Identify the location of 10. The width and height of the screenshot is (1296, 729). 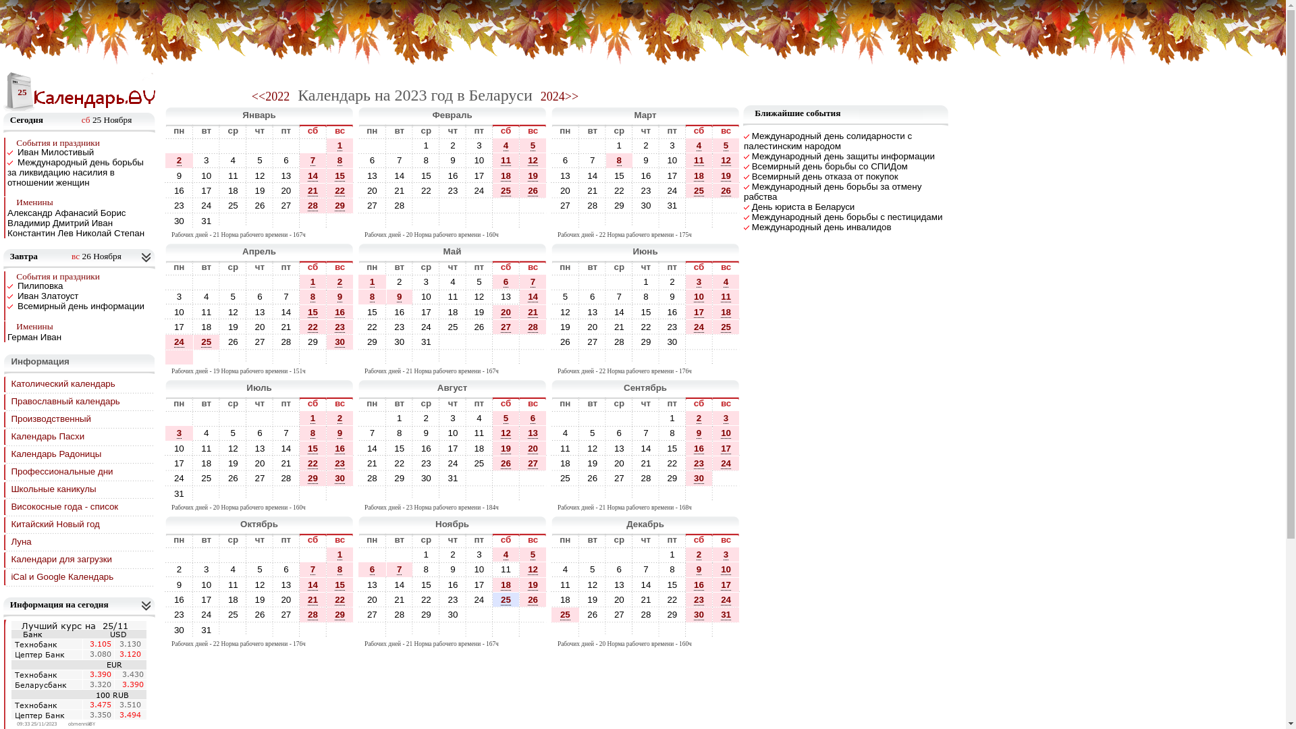
(427, 297).